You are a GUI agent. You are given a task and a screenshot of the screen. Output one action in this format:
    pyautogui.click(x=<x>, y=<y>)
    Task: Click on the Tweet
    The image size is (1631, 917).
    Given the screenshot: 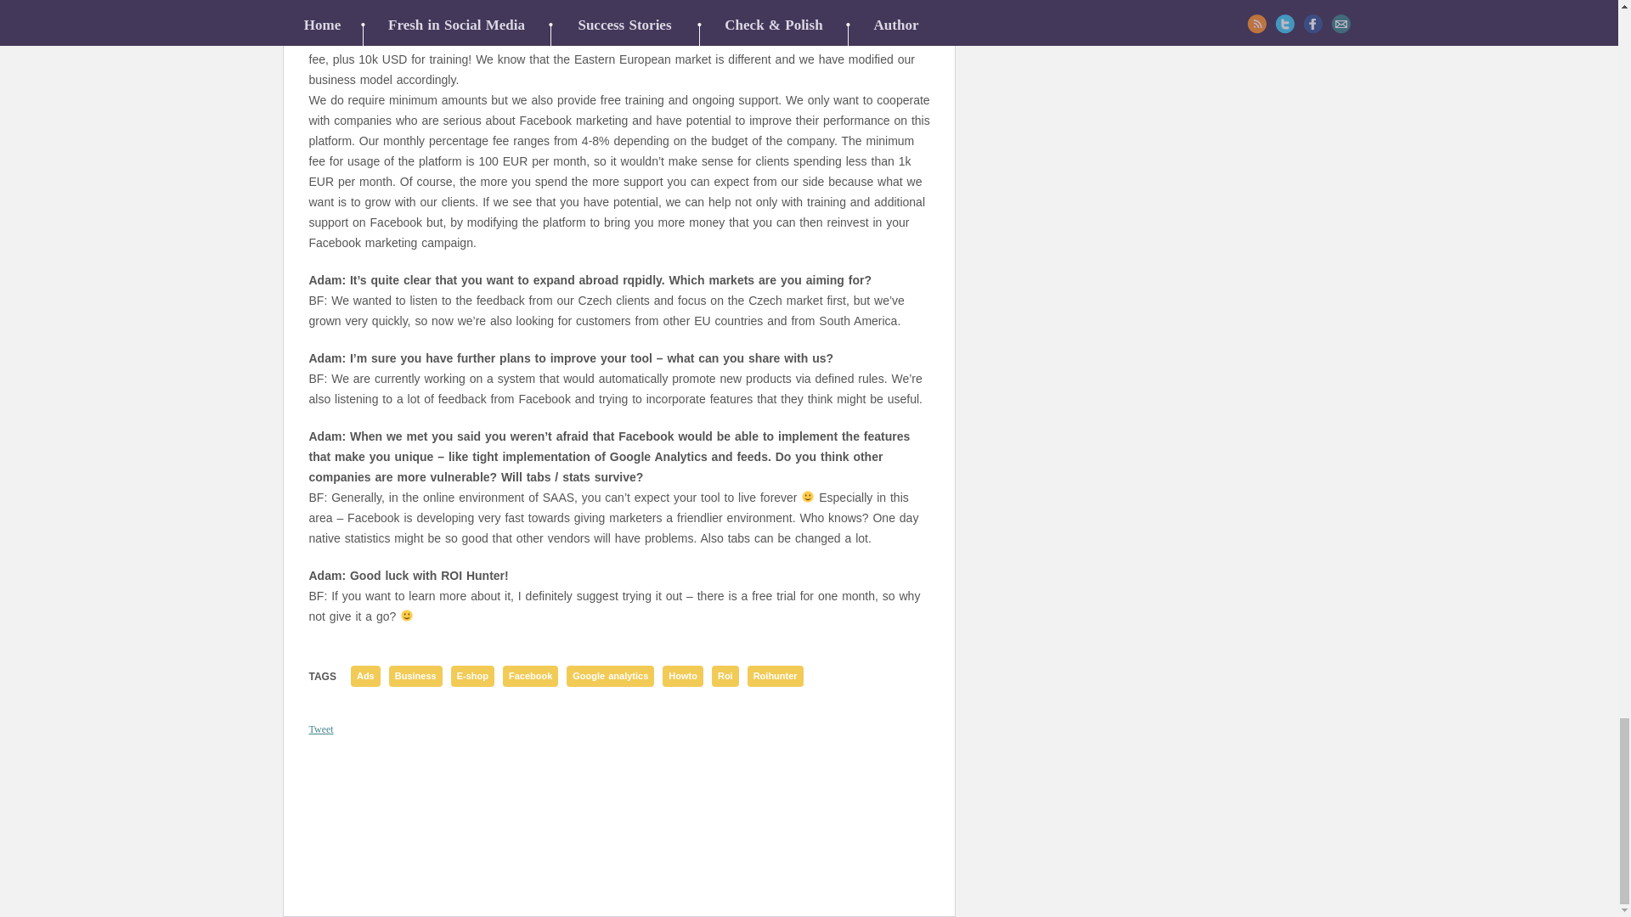 What is the action you would take?
    pyautogui.click(x=321, y=729)
    